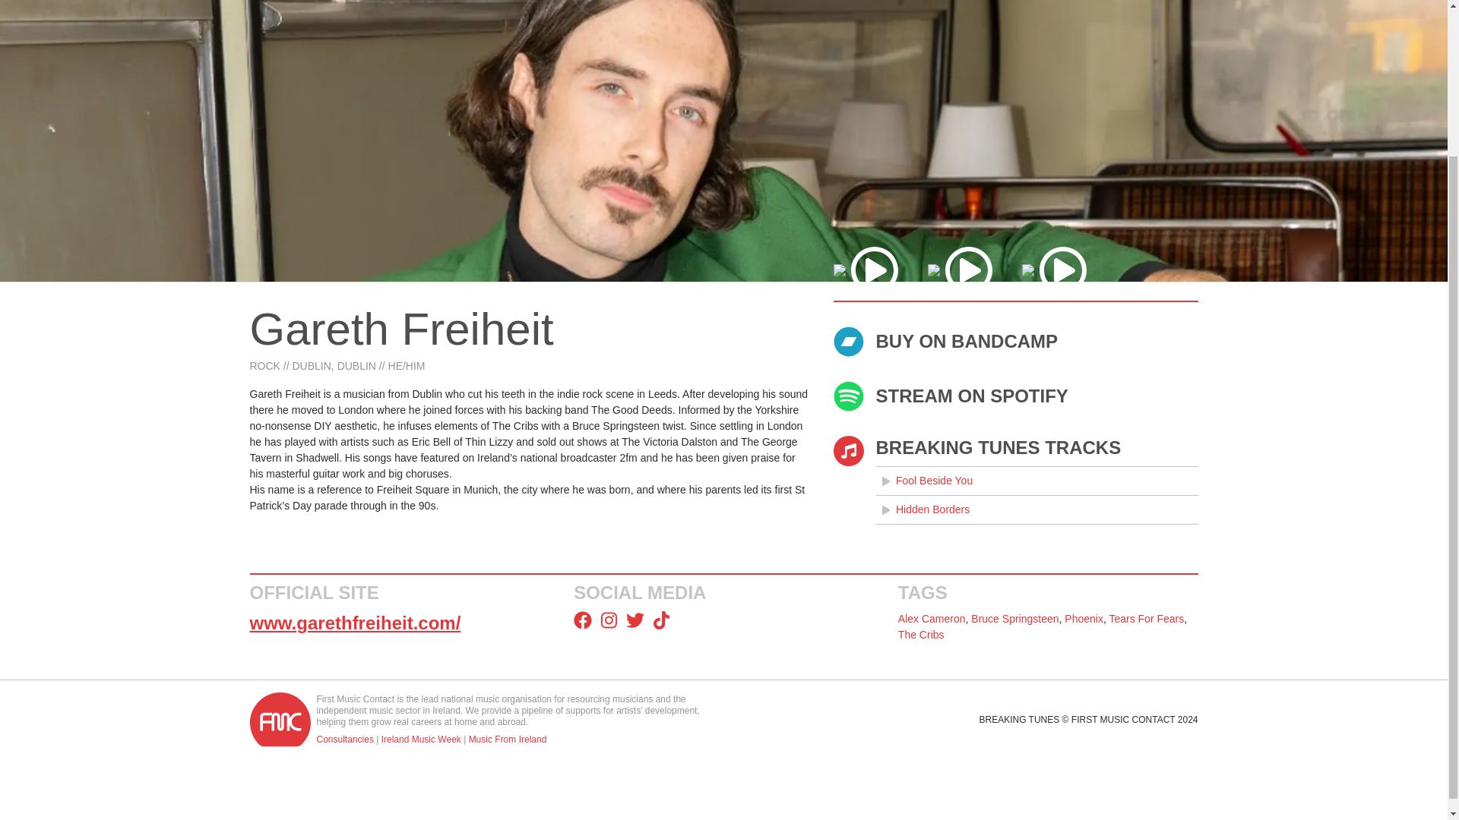 Image resolution: width=1459 pixels, height=820 pixels. What do you see at coordinates (1036, 510) in the screenshot?
I see `Hidden Borders` at bounding box center [1036, 510].